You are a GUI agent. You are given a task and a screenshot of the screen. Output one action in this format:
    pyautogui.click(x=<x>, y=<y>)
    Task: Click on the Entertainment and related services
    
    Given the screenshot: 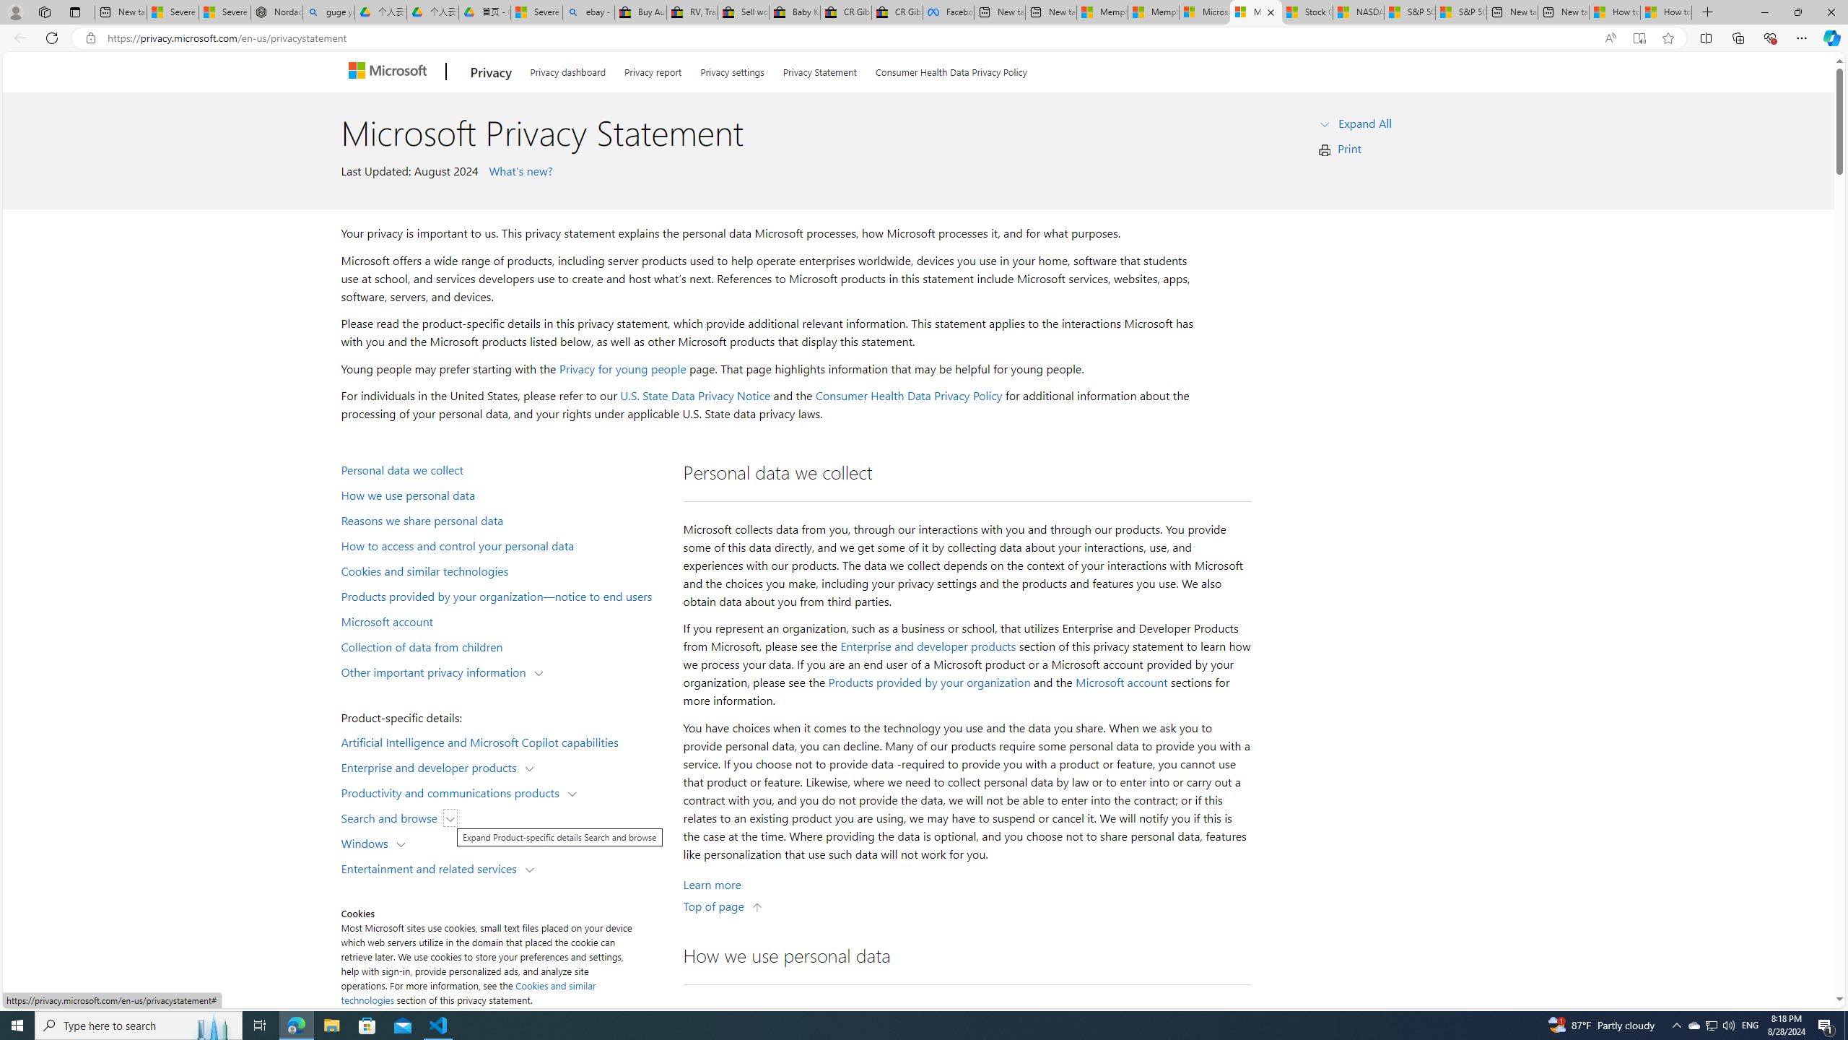 What is the action you would take?
    pyautogui.click(x=432, y=867)
    